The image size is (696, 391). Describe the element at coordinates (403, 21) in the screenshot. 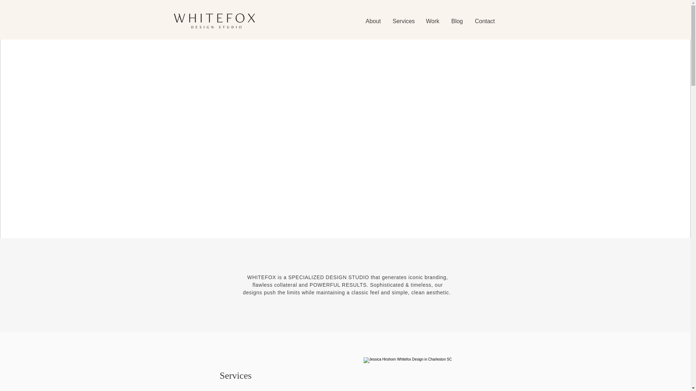

I see `Services` at that location.